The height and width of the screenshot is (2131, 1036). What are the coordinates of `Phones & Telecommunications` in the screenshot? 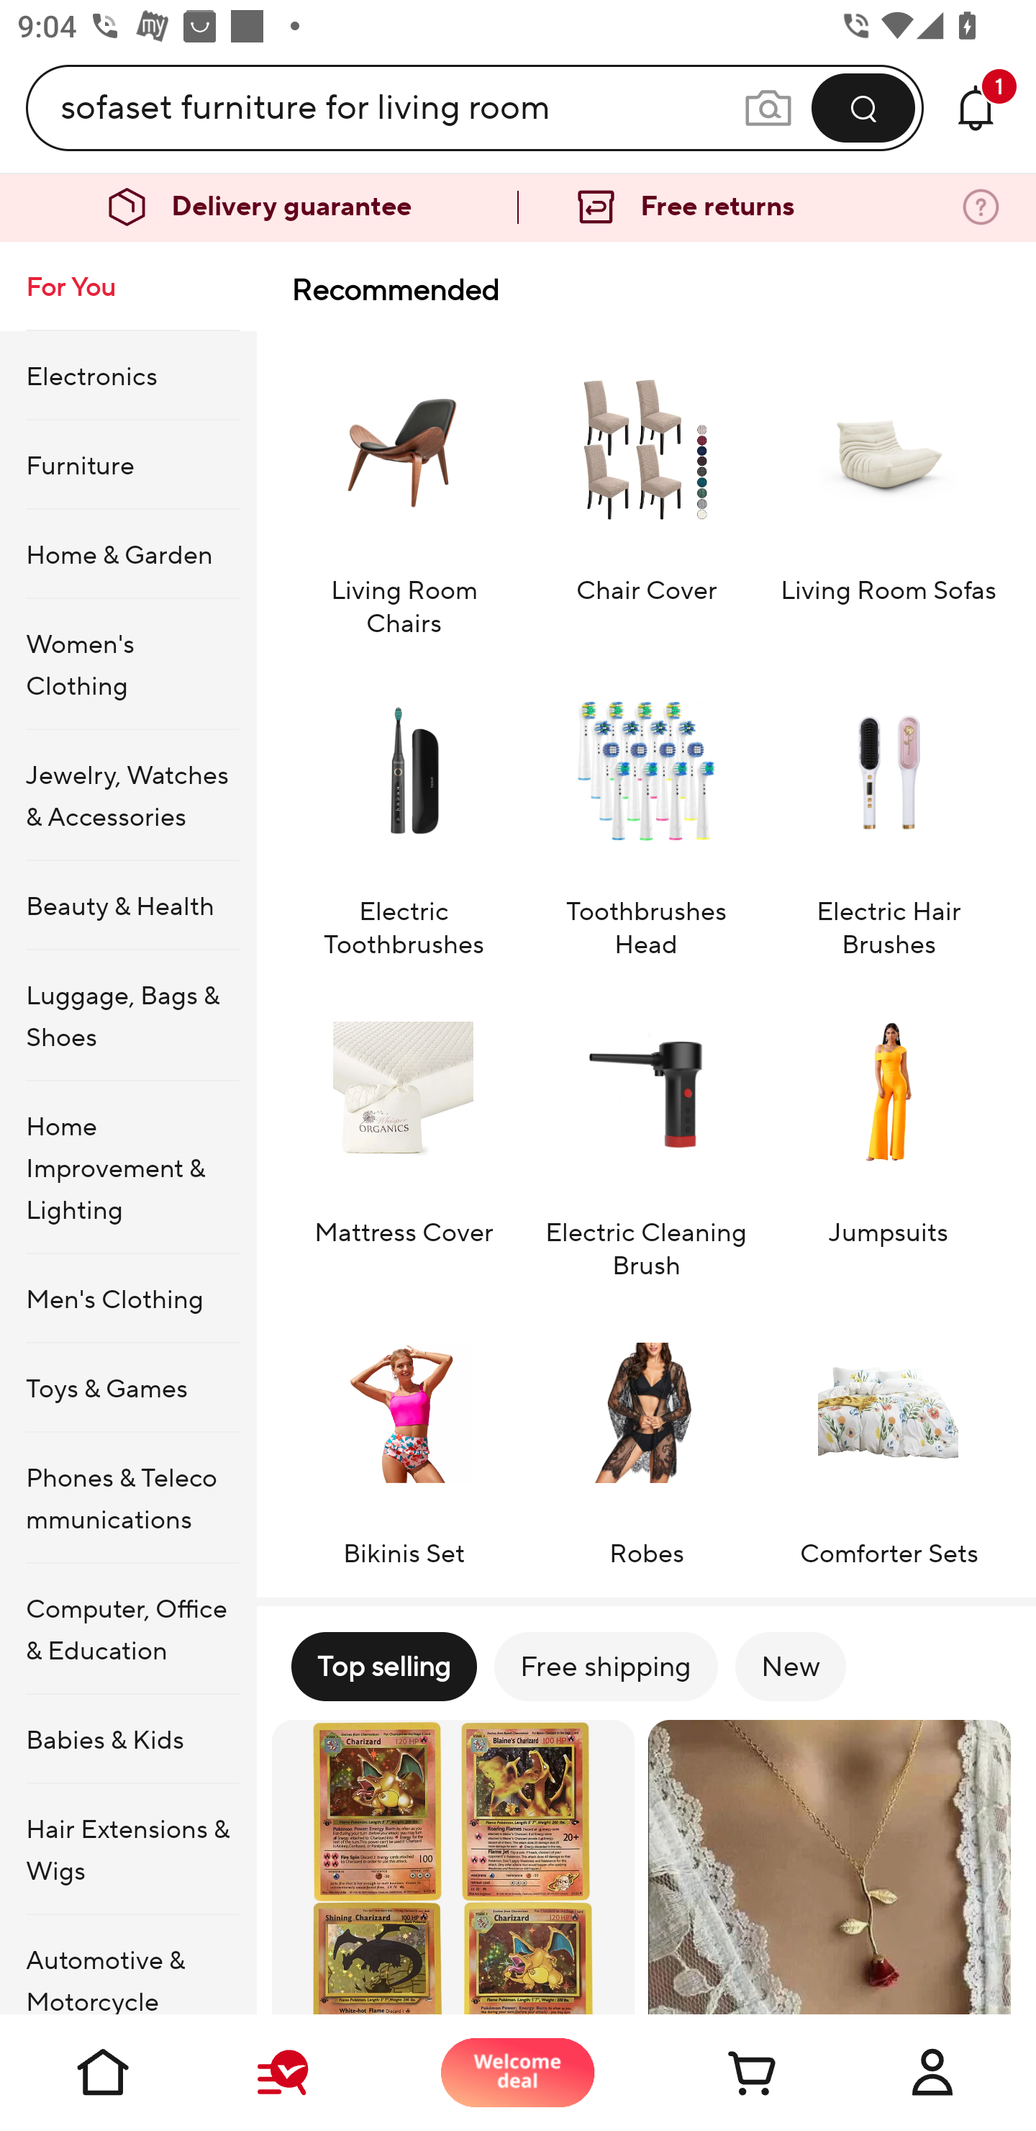 It's located at (128, 1497).